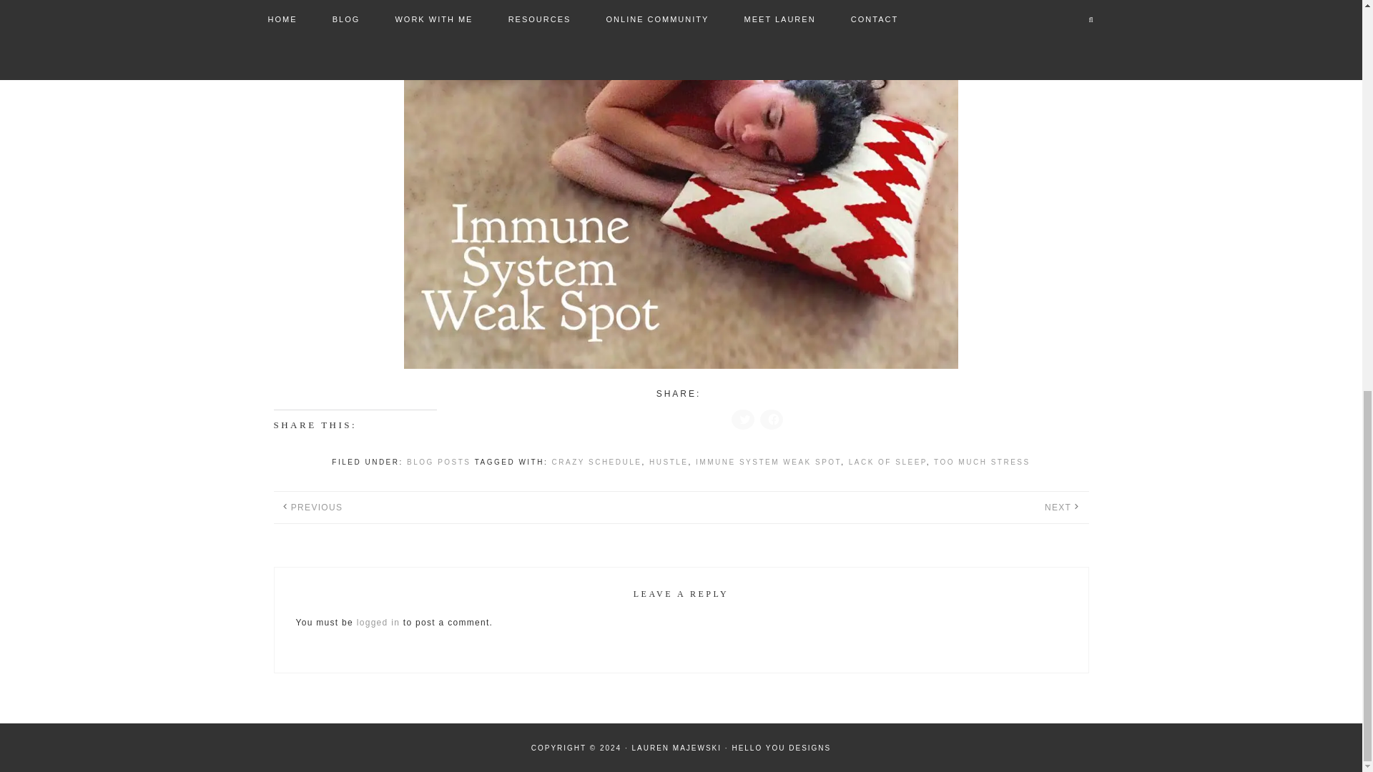 This screenshot has height=772, width=1373. What do you see at coordinates (378, 623) in the screenshot?
I see `logged in` at bounding box center [378, 623].